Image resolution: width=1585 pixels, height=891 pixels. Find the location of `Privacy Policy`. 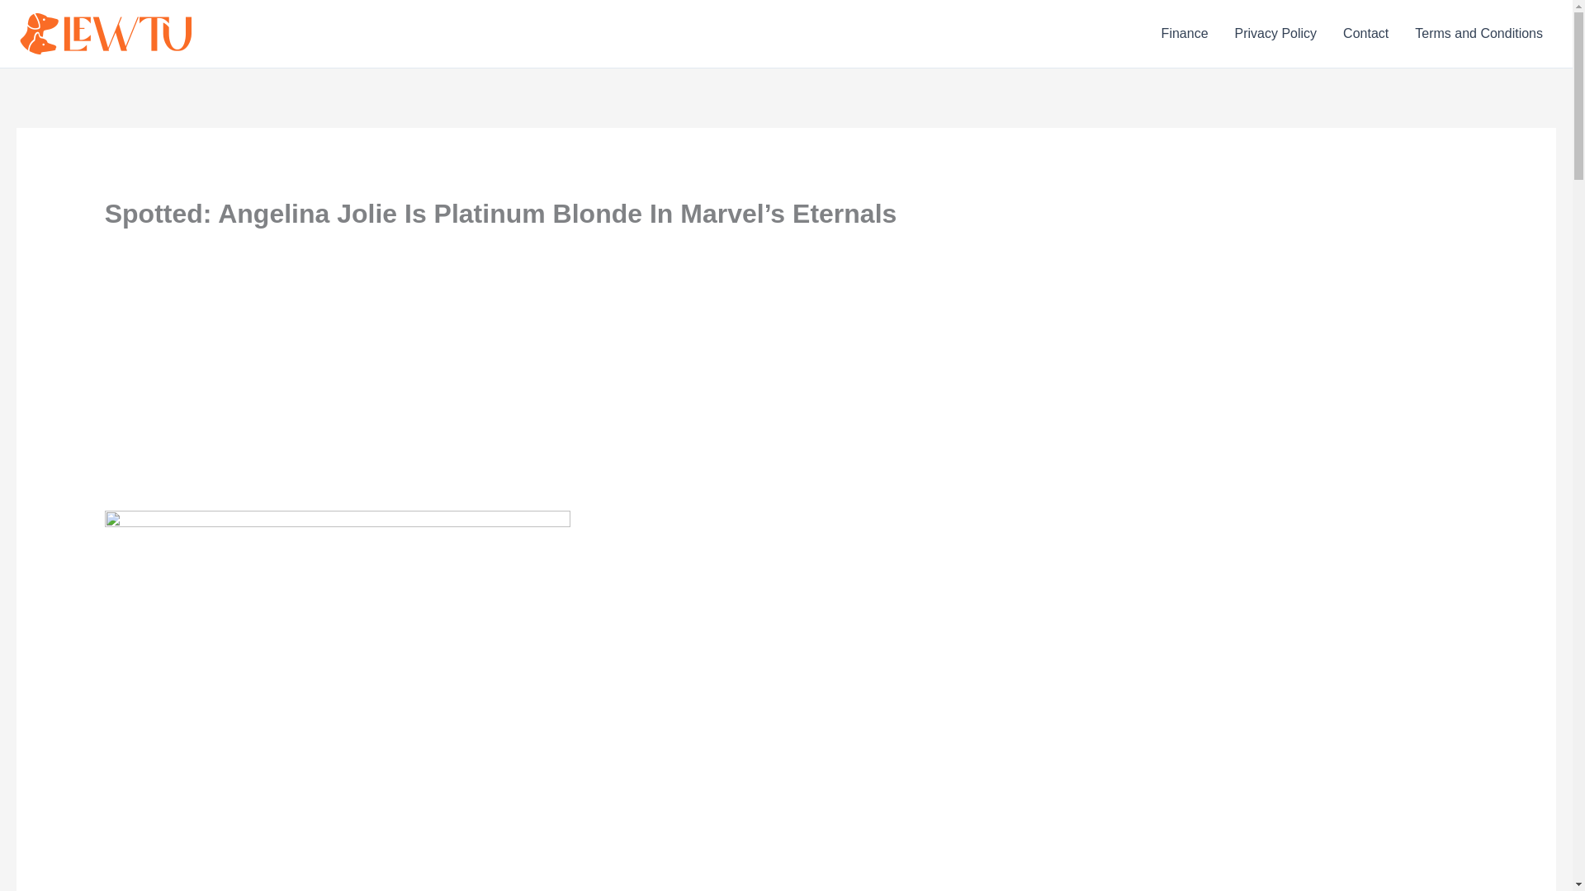

Privacy Policy is located at coordinates (1276, 34).